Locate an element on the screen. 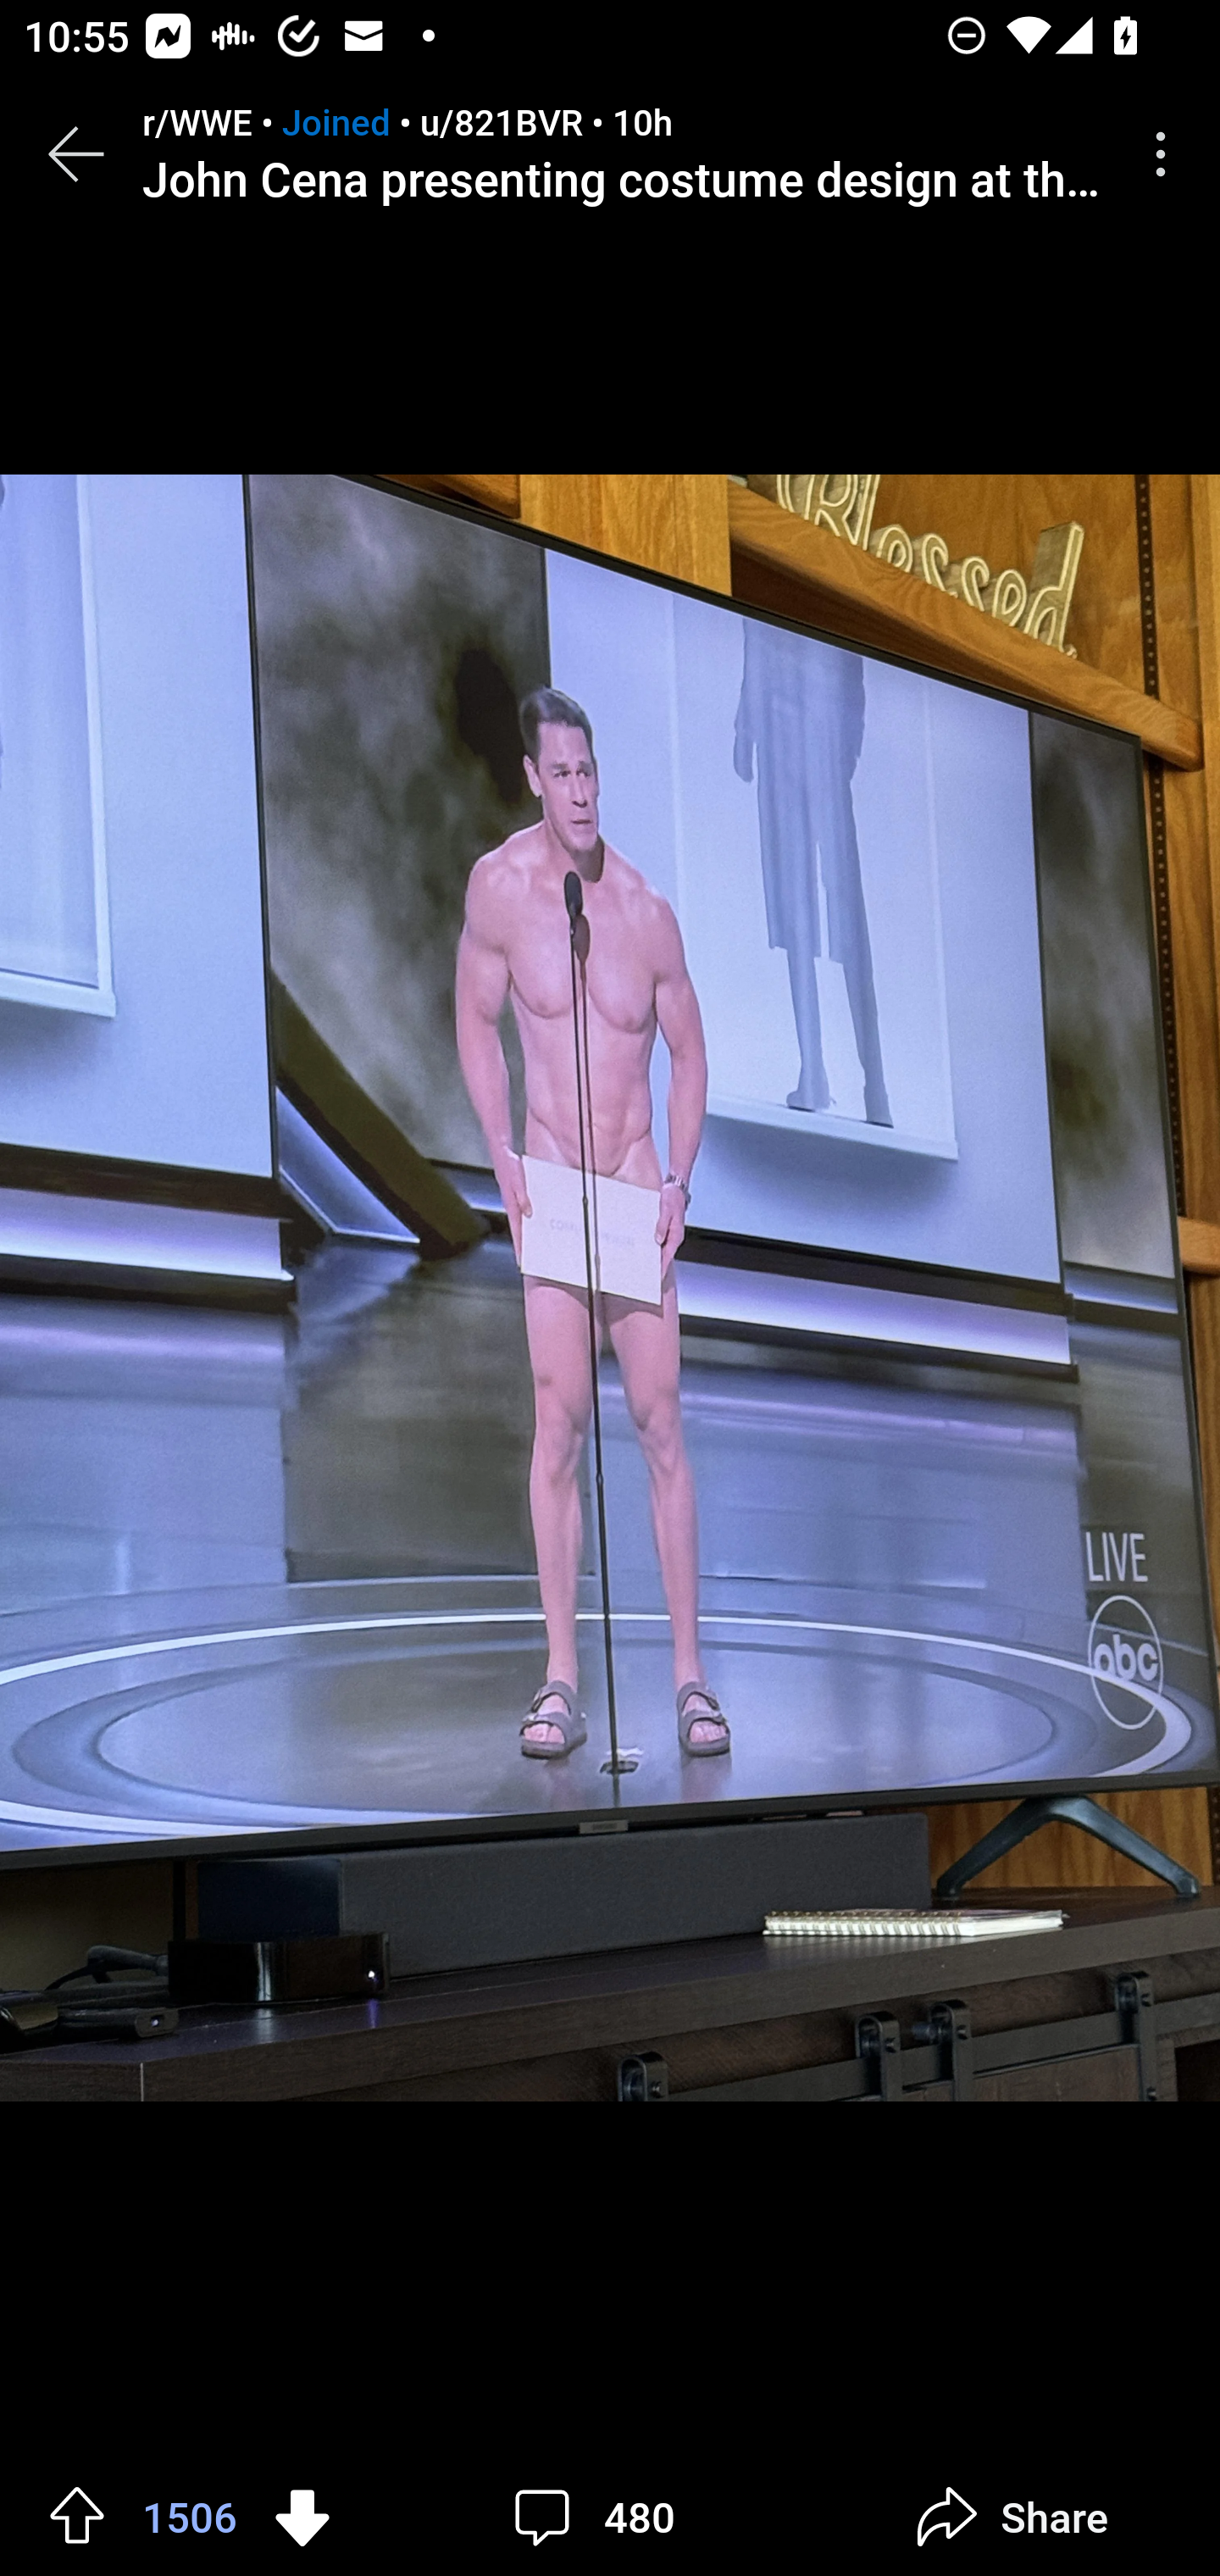 The image size is (1220, 2576). Upvote 1506 votes Downvote is located at coordinates (190, 2517).